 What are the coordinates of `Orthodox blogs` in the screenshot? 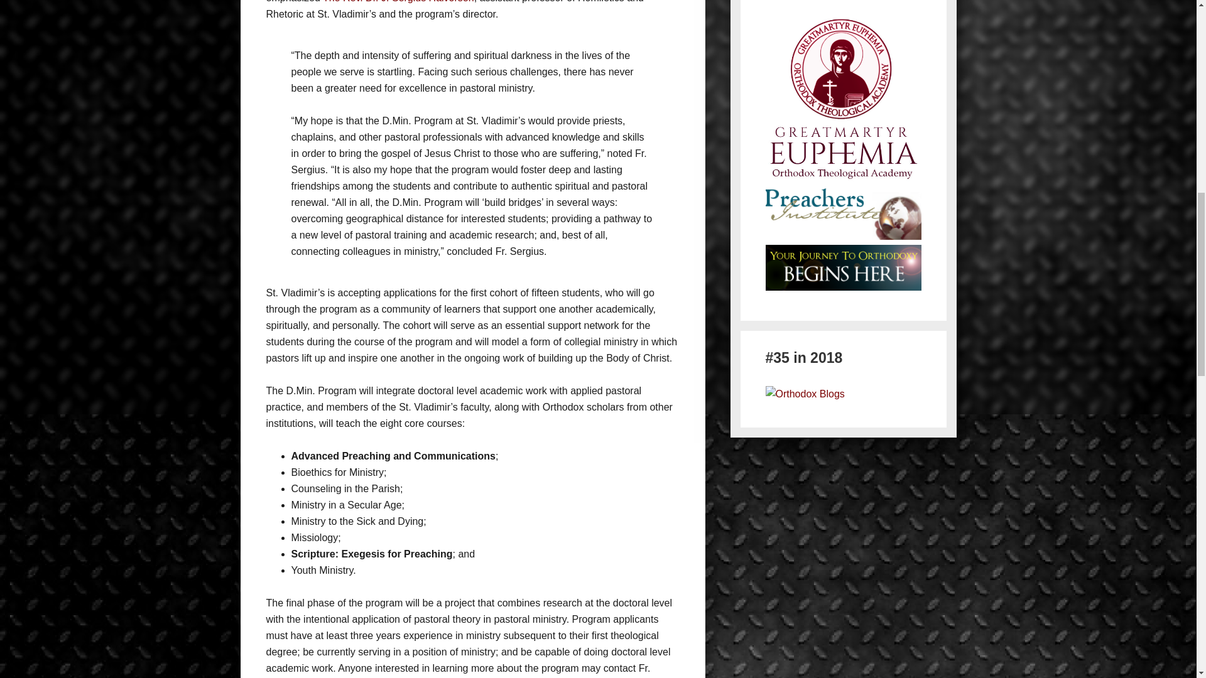 It's located at (804, 394).